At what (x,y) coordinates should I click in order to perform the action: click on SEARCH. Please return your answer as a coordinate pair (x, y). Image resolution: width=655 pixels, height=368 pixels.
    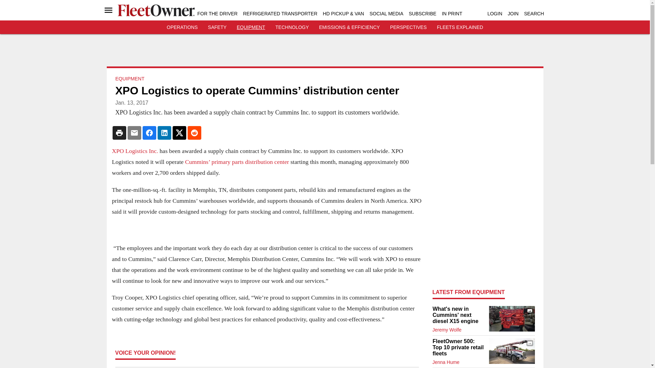
    Looking at the image, I should click on (534, 14).